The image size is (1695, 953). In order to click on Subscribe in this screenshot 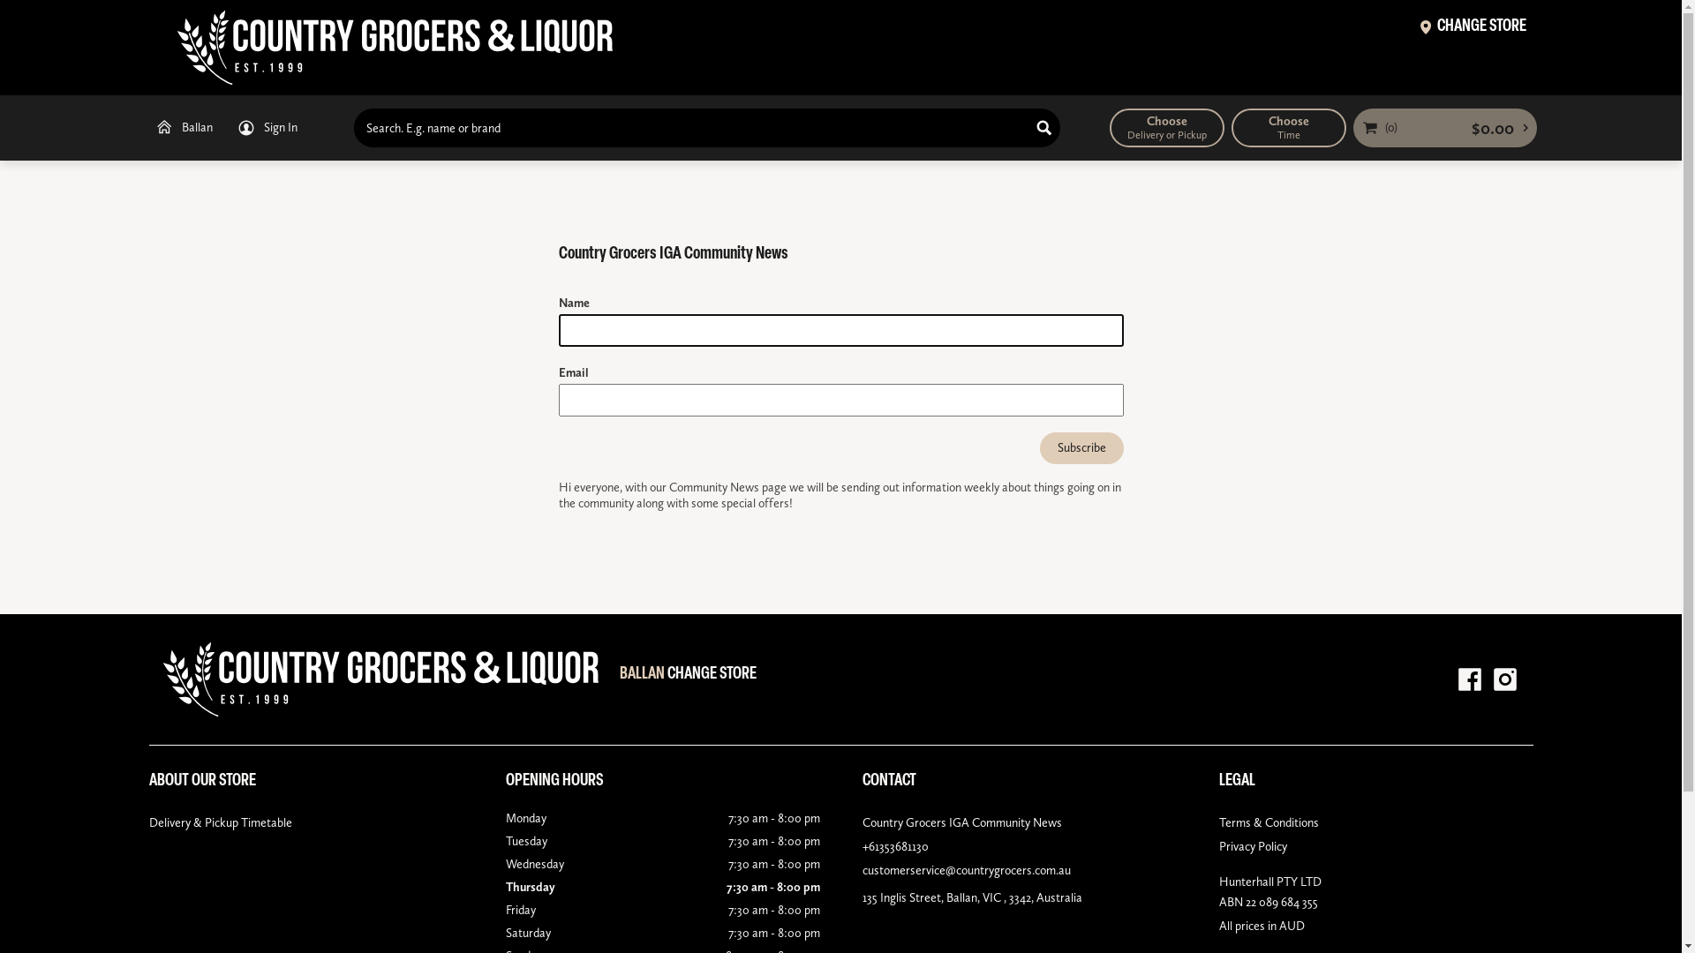, I will do `click(1082, 448)`.